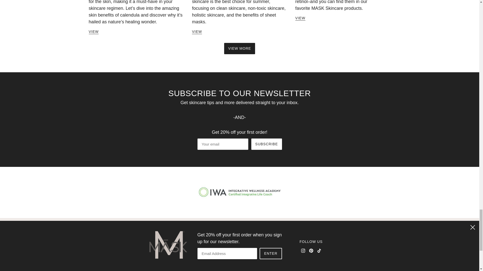  I want to click on Privacy Policy, so click(234, 265).